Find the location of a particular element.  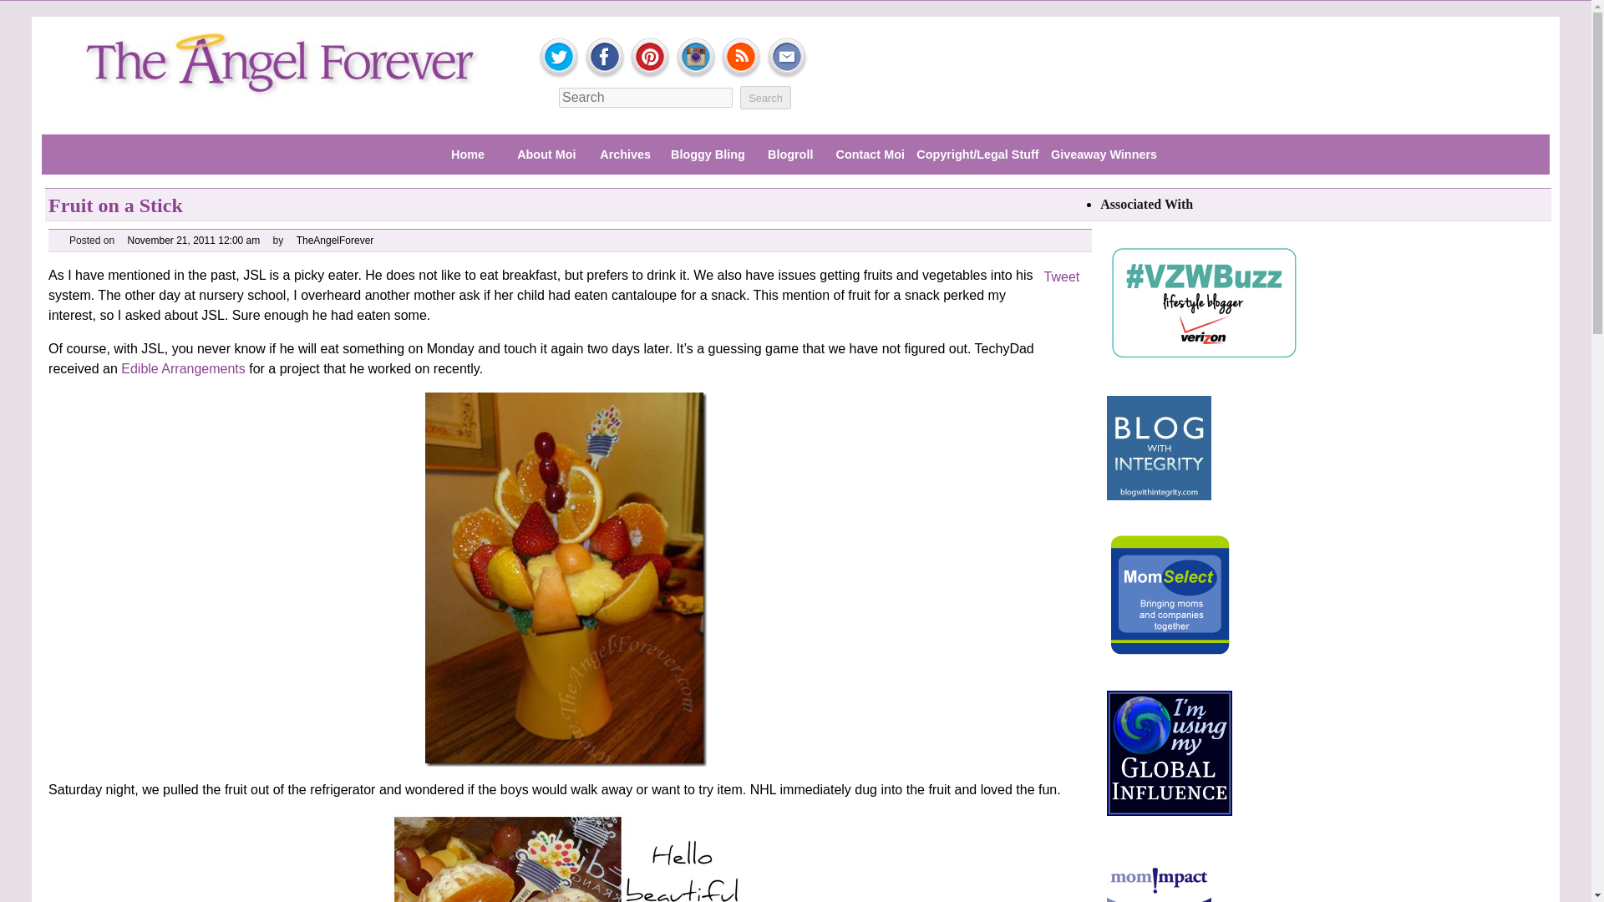

November 21, 2011 12:00 am is located at coordinates (193, 240).